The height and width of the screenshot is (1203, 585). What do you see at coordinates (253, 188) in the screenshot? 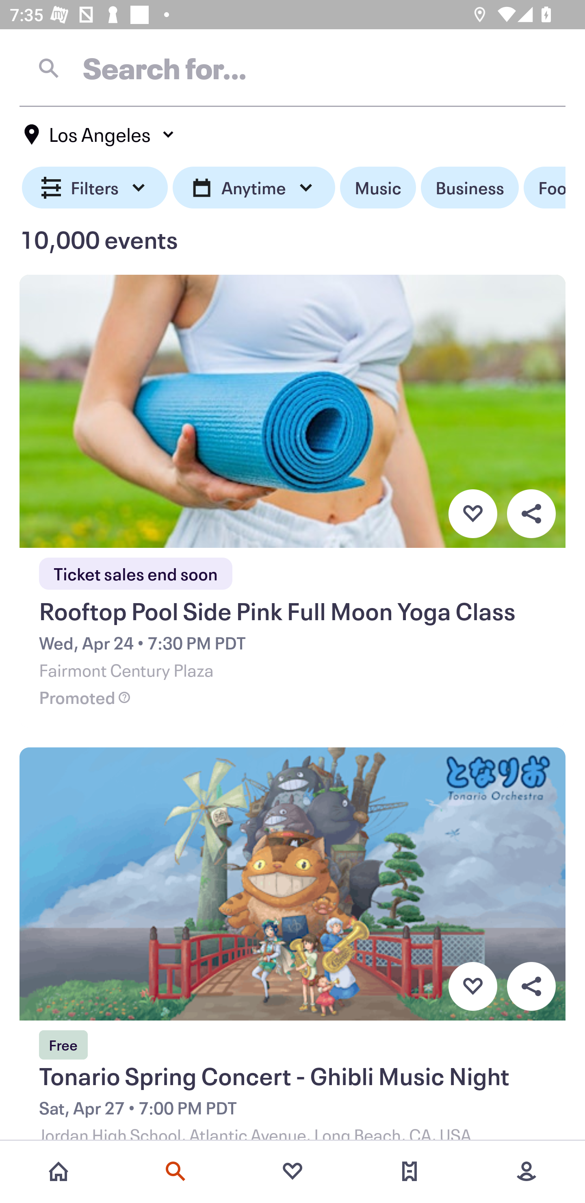
I see `Anytime` at bounding box center [253, 188].